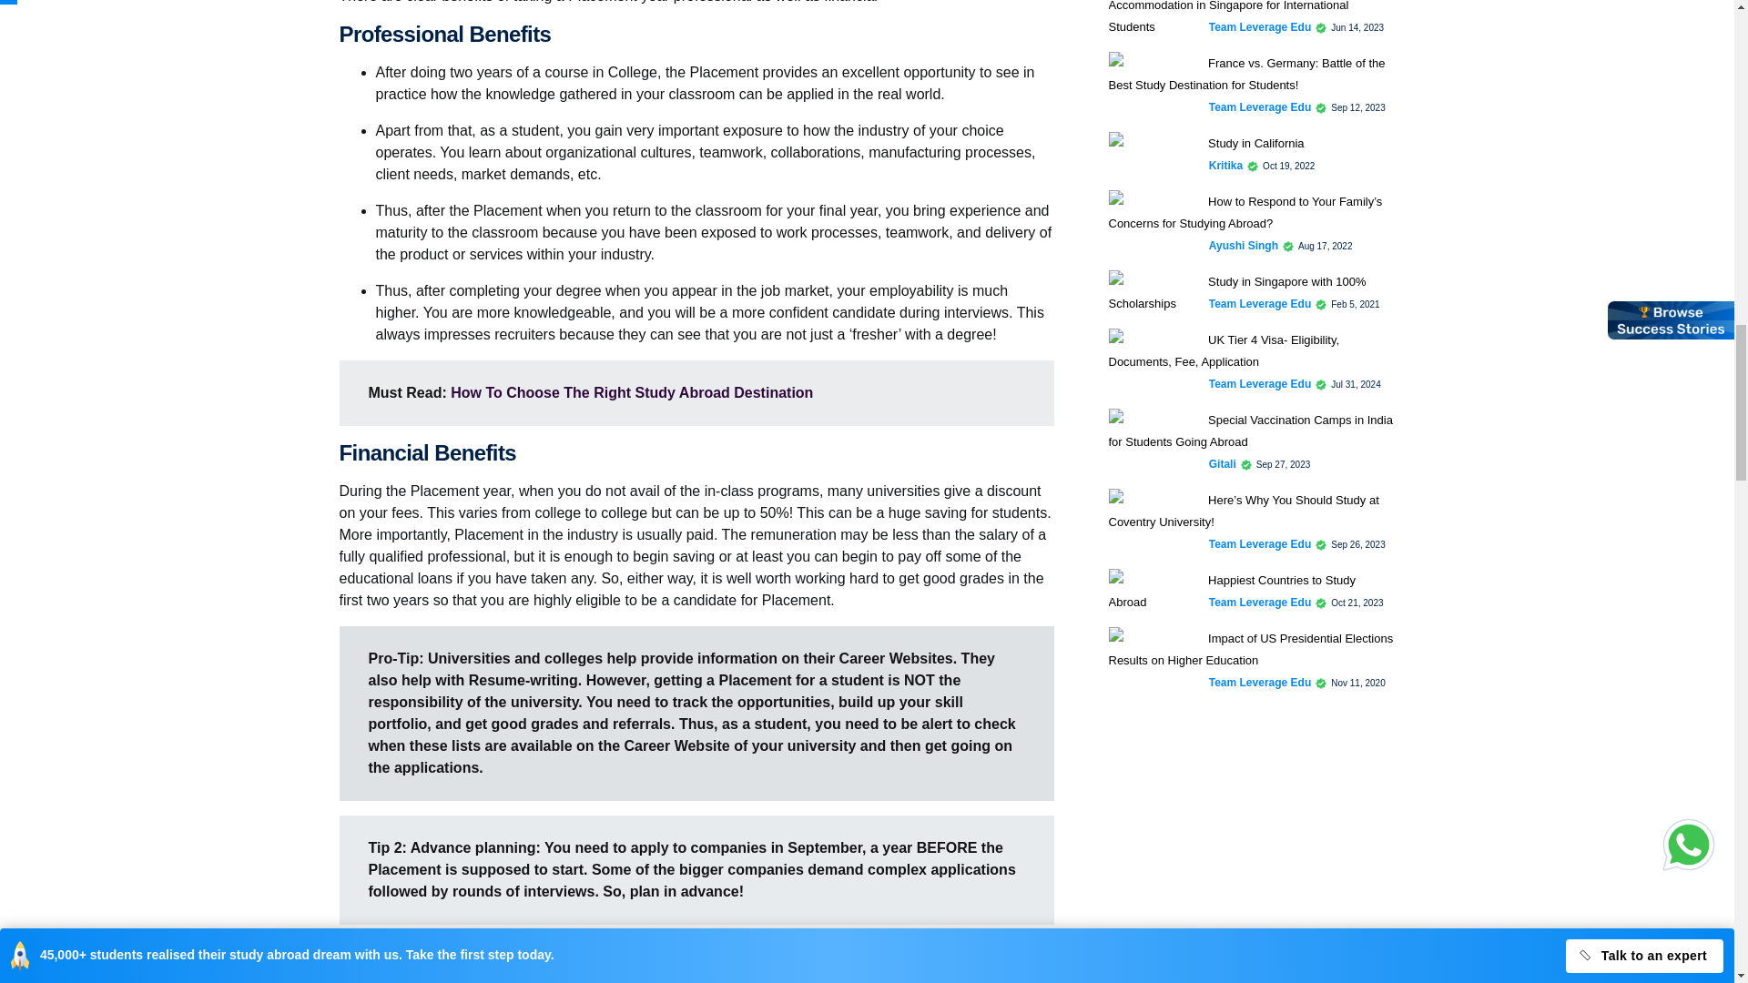 The height and width of the screenshot is (983, 1748). What do you see at coordinates (1222, 464) in the screenshot?
I see `View all posts by Gitali` at bounding box center [1222, 464].